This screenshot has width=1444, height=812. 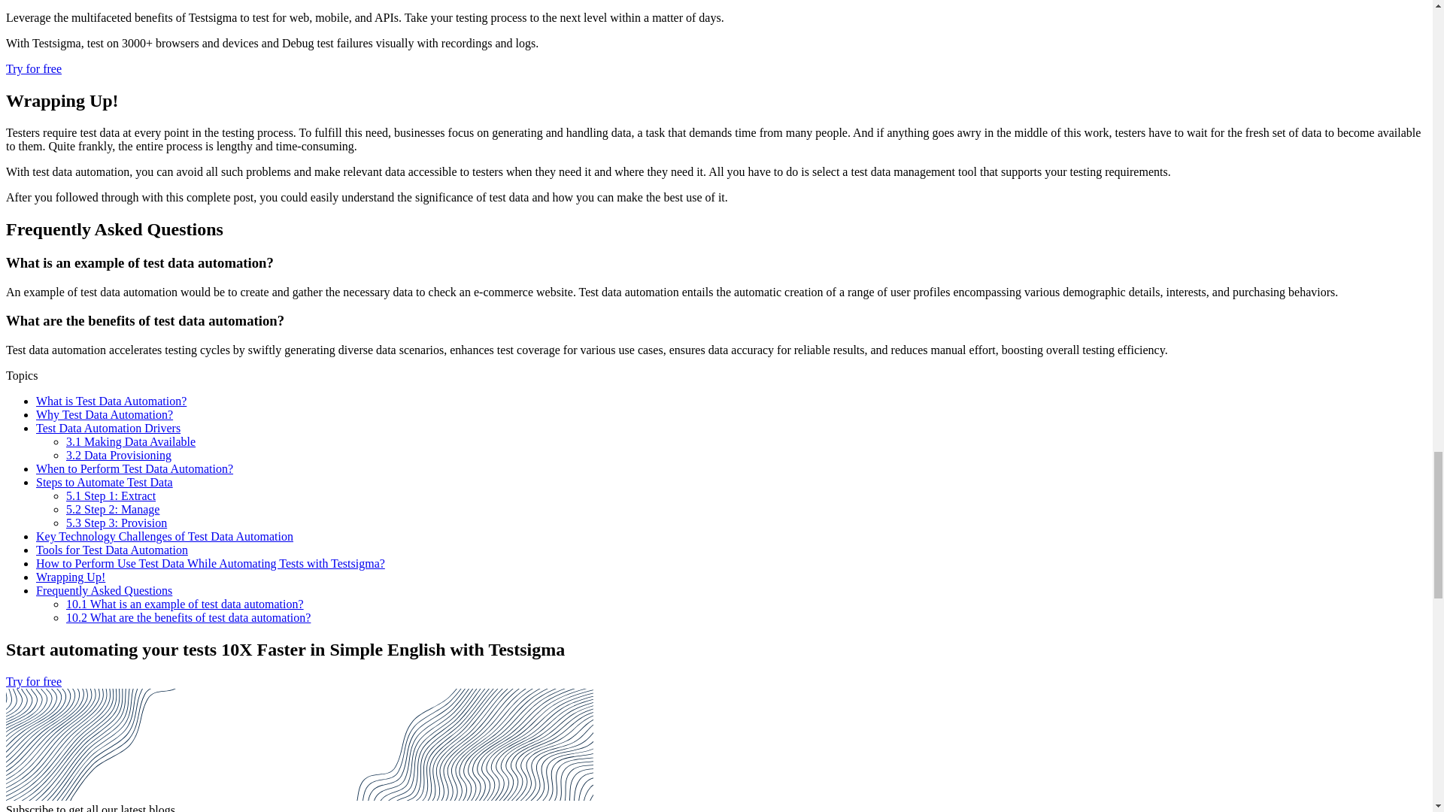 What do you see at coordinates (131, 441) in the screenshot?
I see `3.1 Making Data Available` at bounding box center [131, 441].